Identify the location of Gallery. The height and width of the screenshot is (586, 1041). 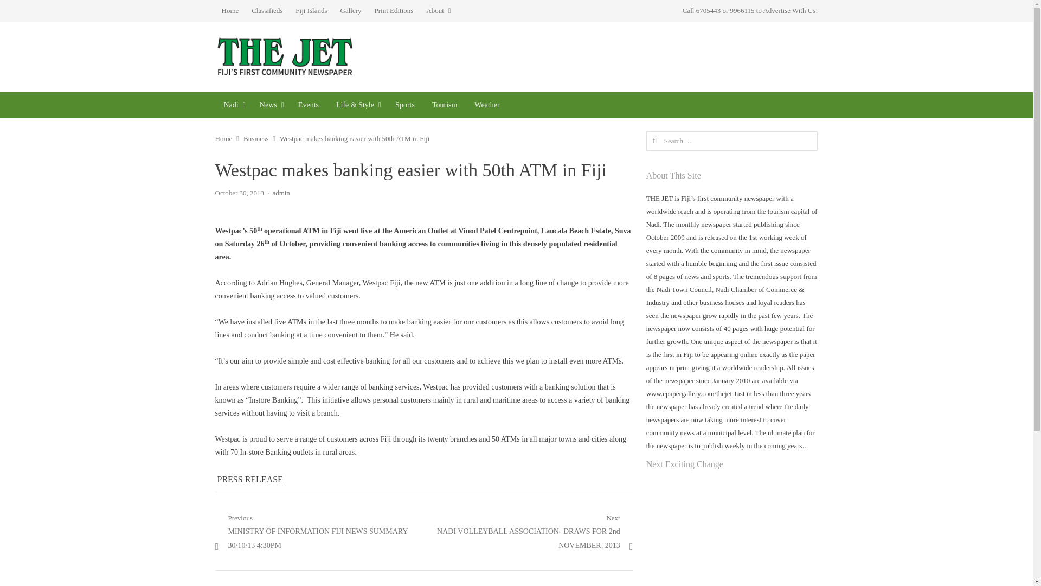
(351, 11).